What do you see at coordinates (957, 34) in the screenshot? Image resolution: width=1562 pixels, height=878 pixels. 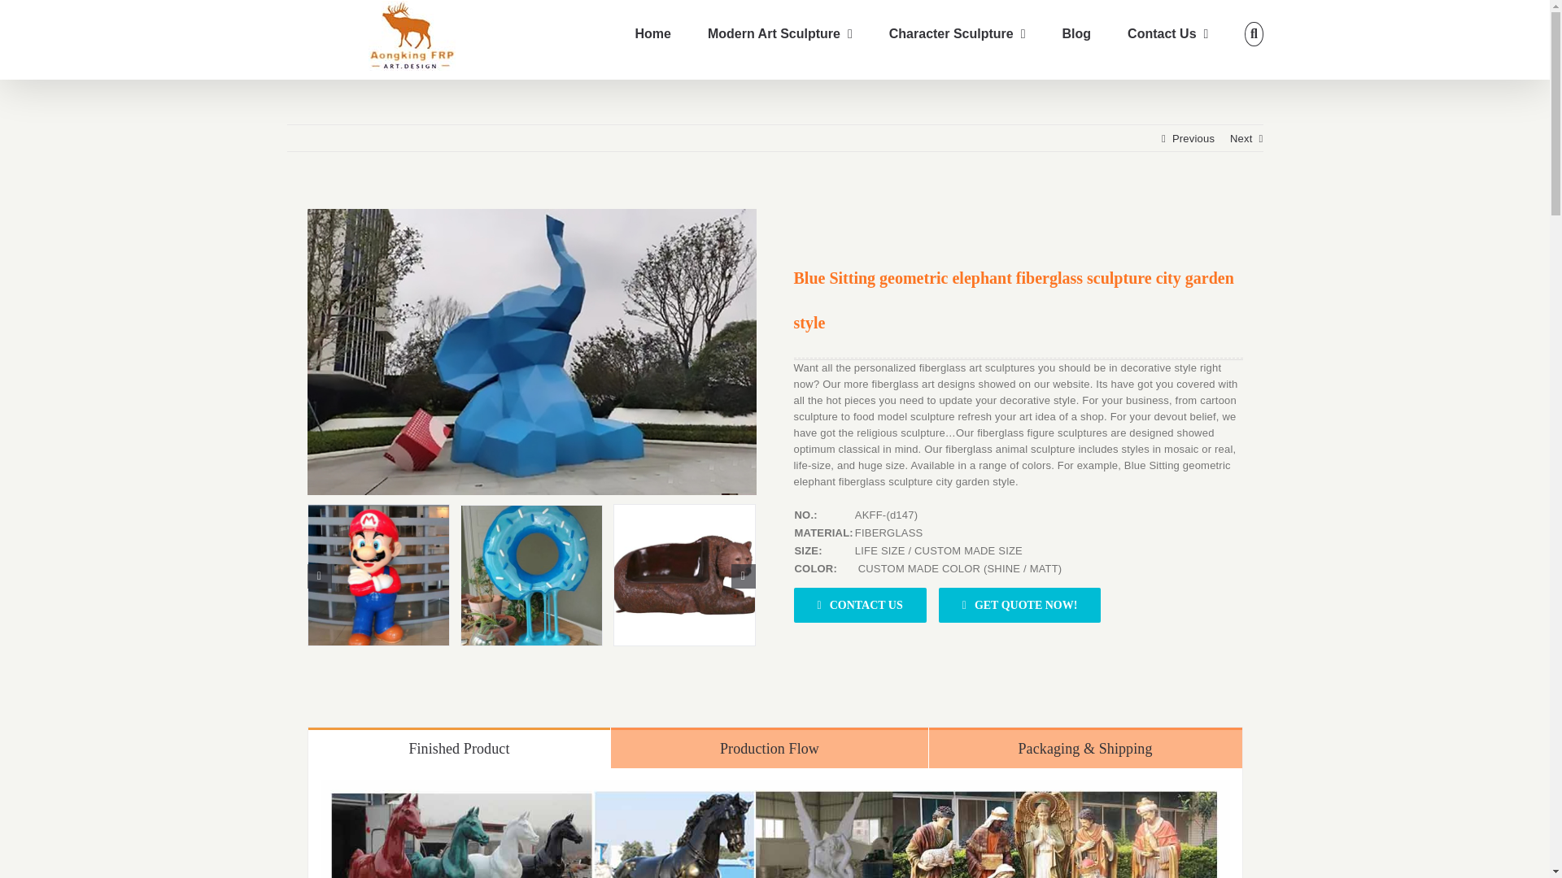 I see `Character Sculpture` at bounding box center [957, 34].